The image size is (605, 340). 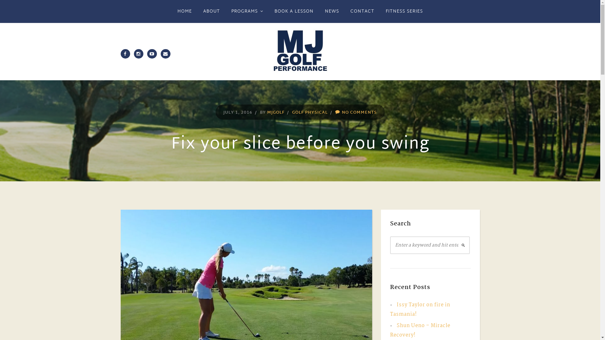 I want to click on MJ GOLF Performance, so click(x=300, y=52).